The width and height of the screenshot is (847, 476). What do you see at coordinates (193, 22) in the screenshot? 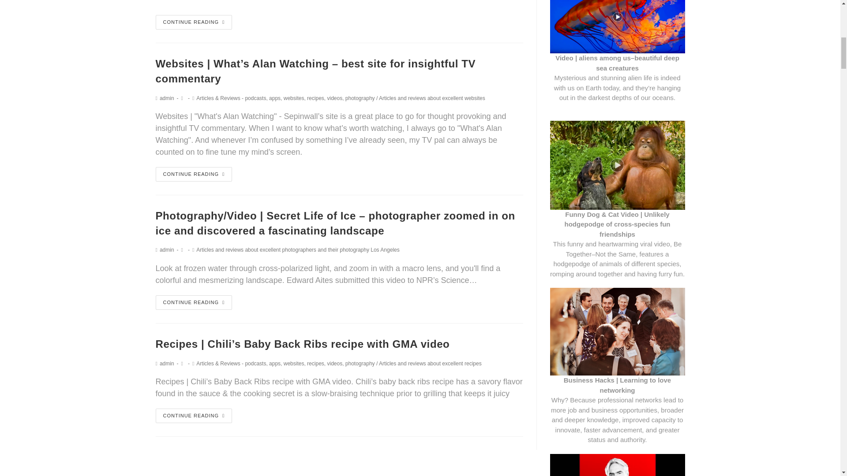
I see `Continue Reading` at bounding box center [193, 22].